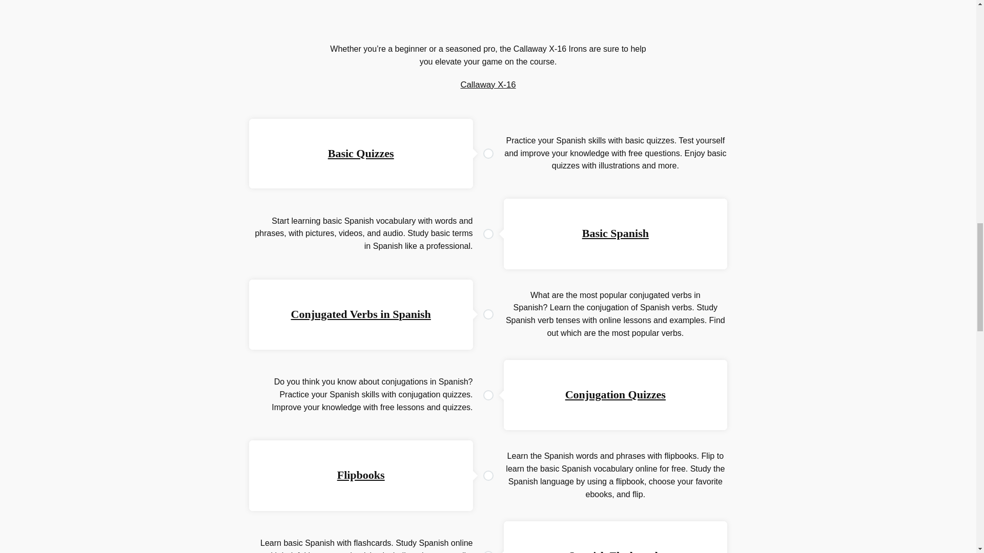  What do you see at coordinates (615, 394) in the screenshot?
I see `Conjugation Quizzes` at bounding box center [615, 394].